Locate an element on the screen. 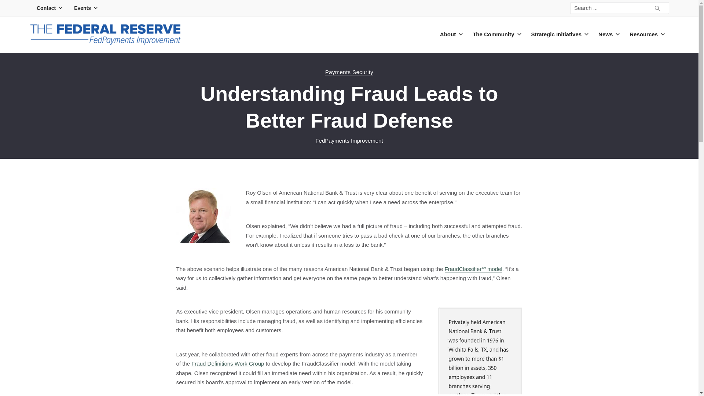  Contact is located at coordinates (48, 8).